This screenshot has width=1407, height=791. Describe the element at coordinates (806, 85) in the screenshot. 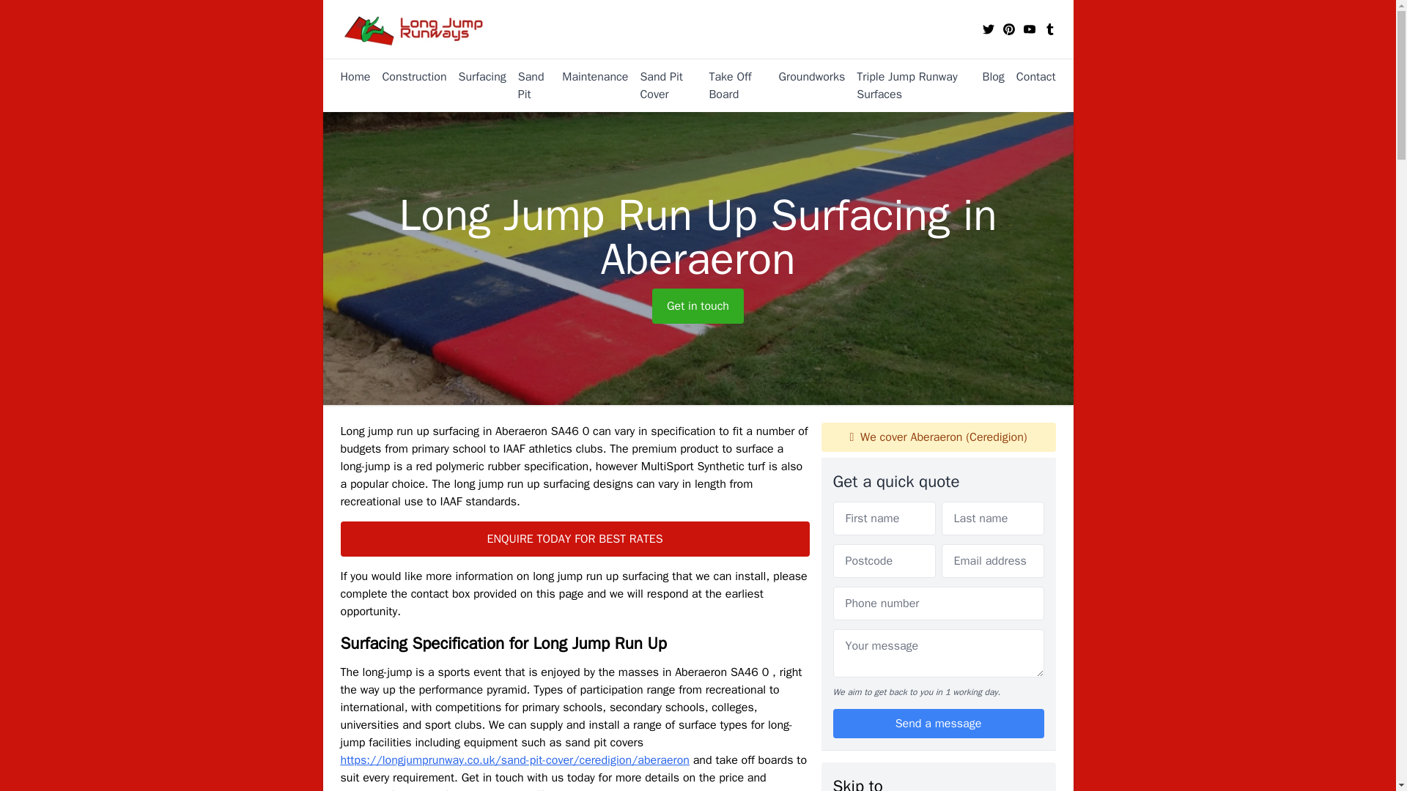

I see `Groundworks` at that location.